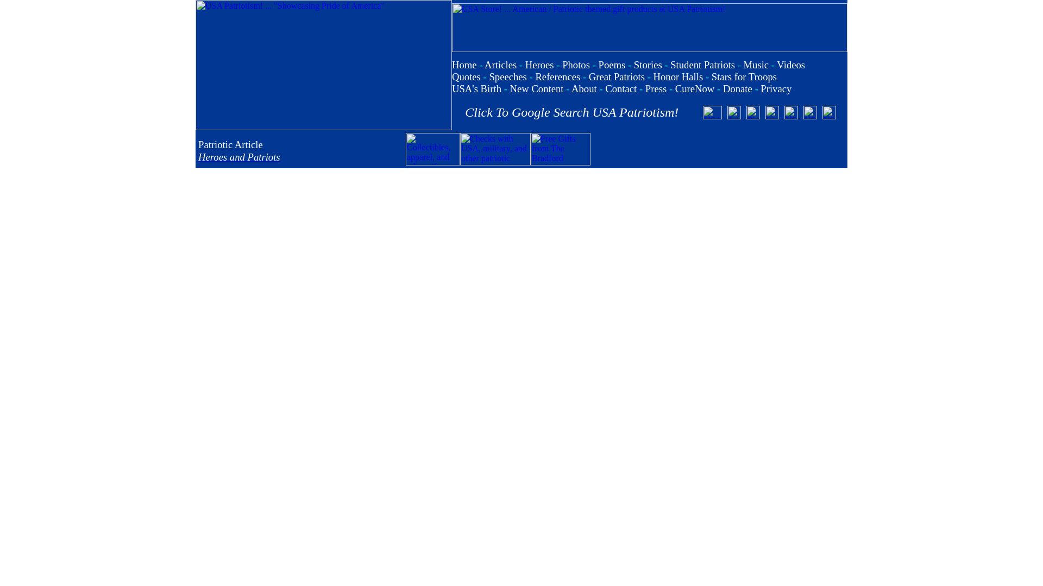 The width and height of the screenshot is (1043, 586). I want to click on Photos, so click(576, 65).